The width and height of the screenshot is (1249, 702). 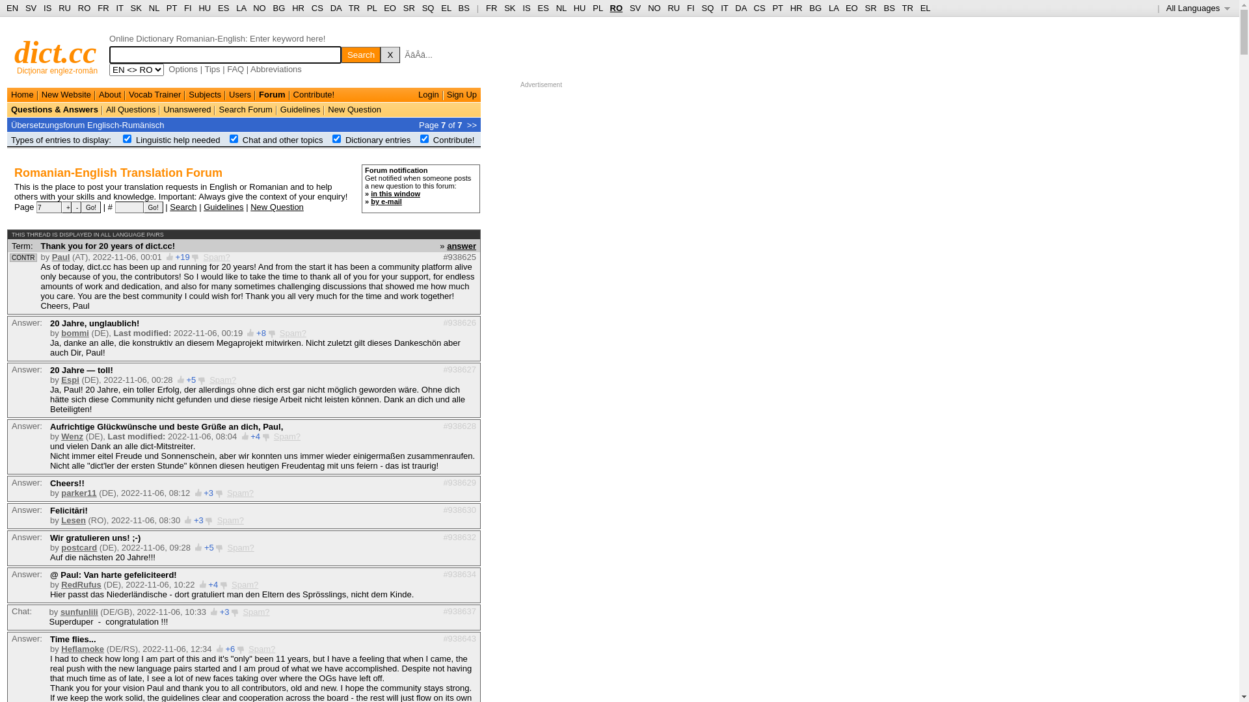 I want to click on ES, so click(x=544, y=8).